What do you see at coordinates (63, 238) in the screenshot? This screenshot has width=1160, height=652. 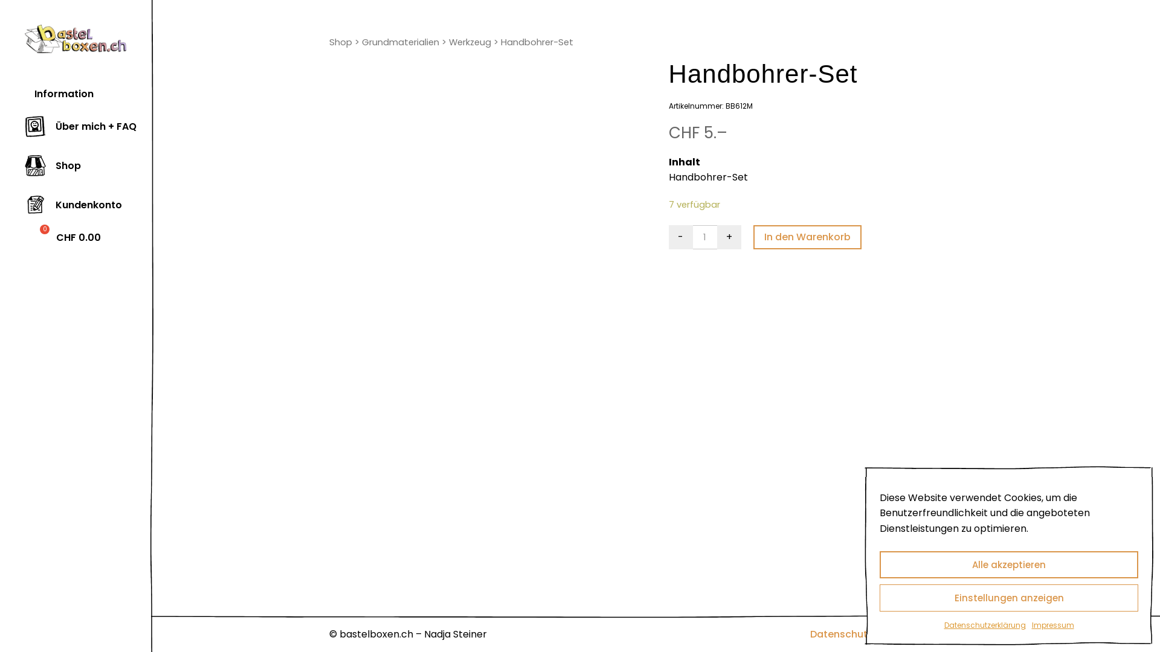 I see `CHF 0.00` at bounding box center [63, 238].